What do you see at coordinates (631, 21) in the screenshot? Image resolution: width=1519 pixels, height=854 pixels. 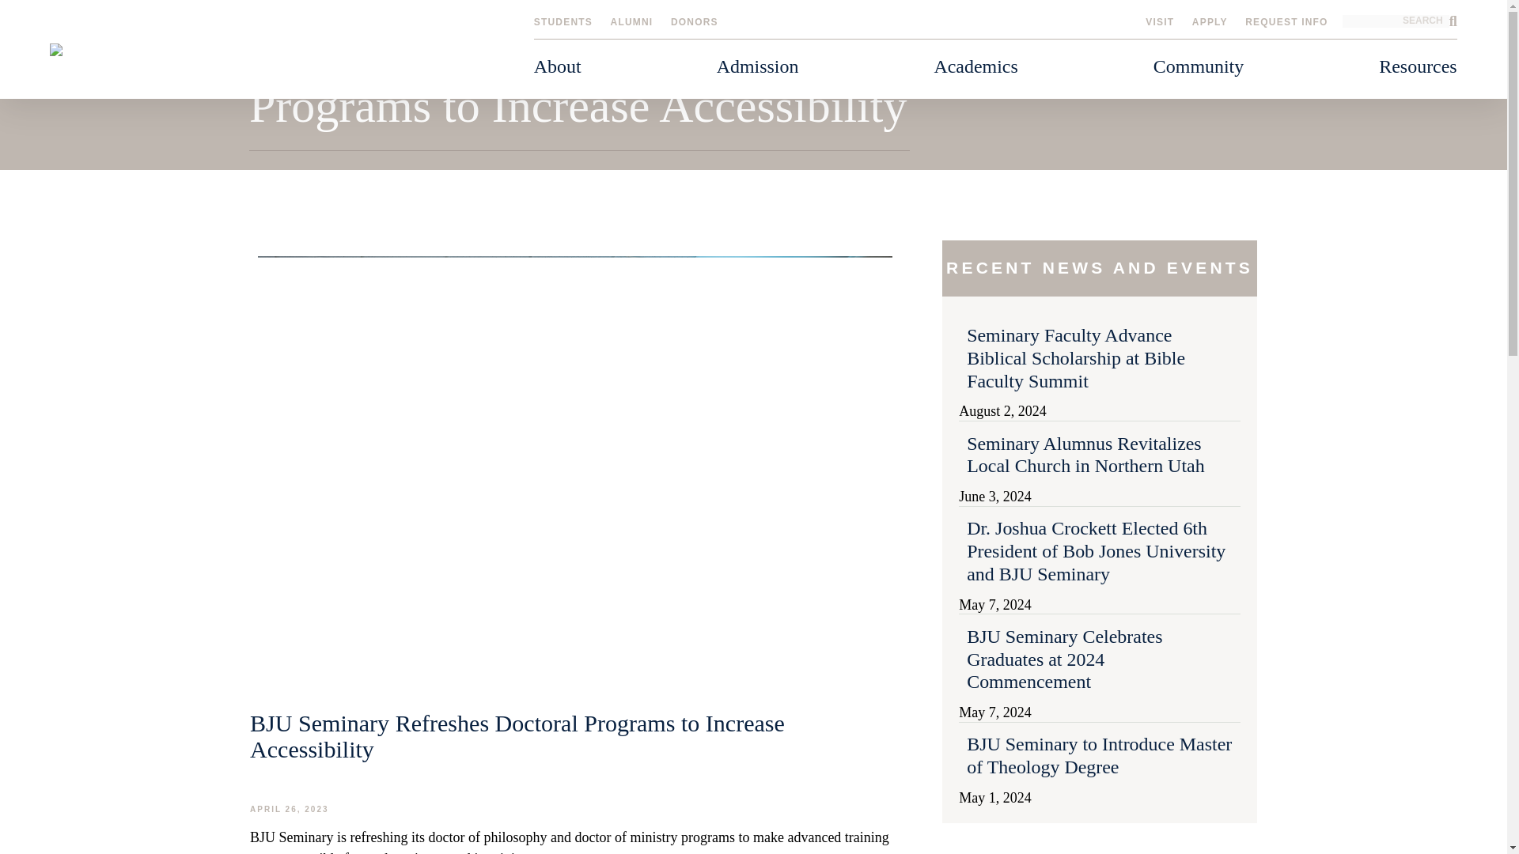 I see `ALUMNI` at bounding box center [631, 21].